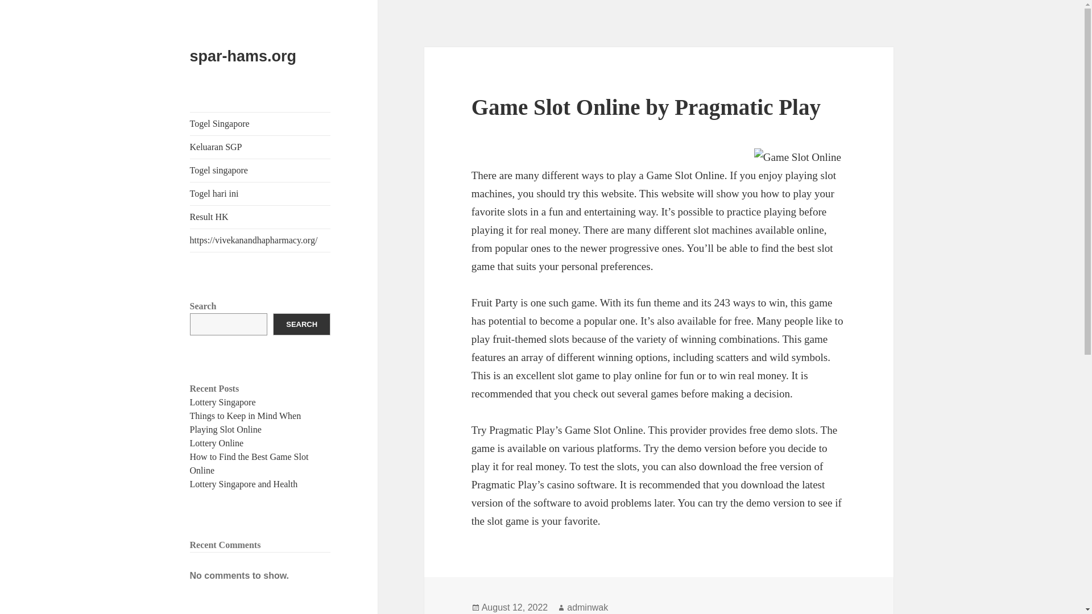 Image resolution: width=1092 pixels, height=614 pixels. Describe the element at coordinates (223, 402) in the screenshot. I see `Lottery Singapore` at that location.